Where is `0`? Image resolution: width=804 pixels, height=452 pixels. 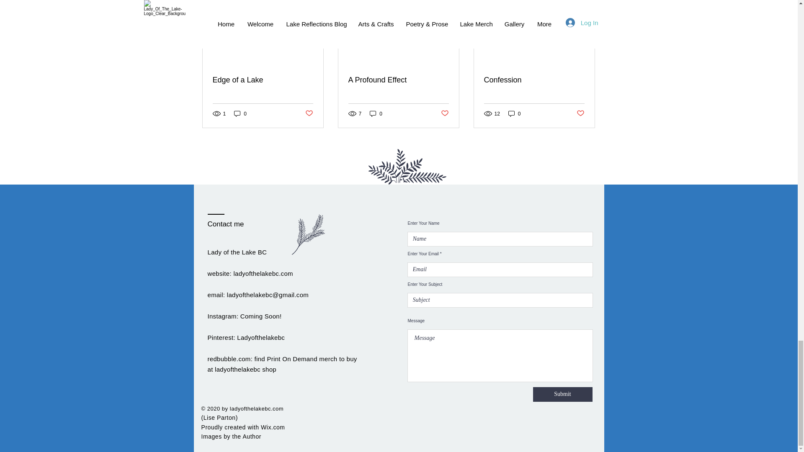
0 is located at coordinates (240, 113).